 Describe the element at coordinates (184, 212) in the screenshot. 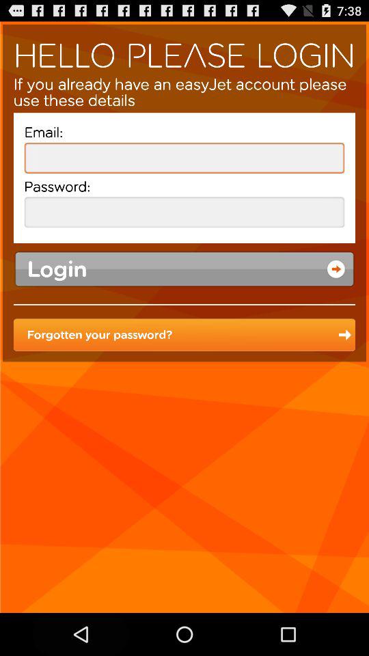

I see `creat a new account password` at that location.